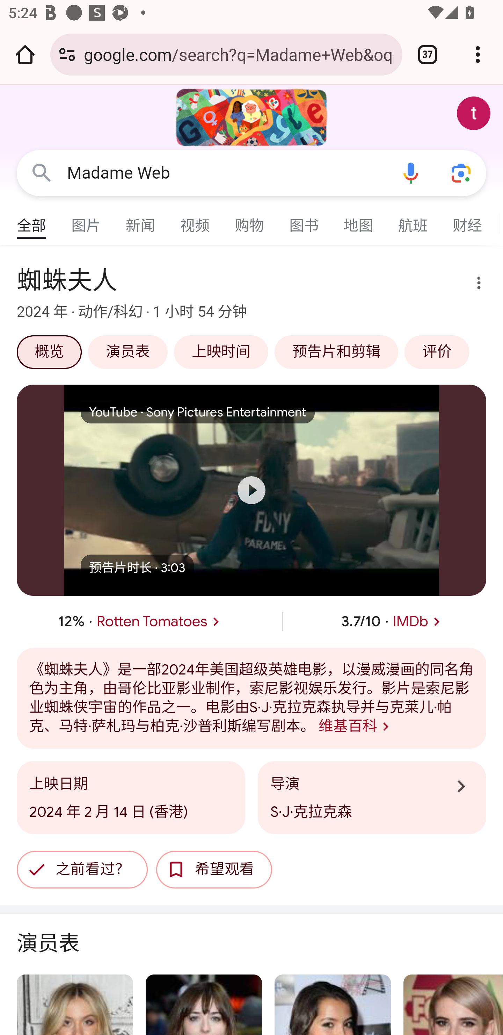 The image size is (503, 1035). What do you see at coordinates (42, 173) in the screenshot?
I see `Google 搜索` at bounding box center [42, 173].